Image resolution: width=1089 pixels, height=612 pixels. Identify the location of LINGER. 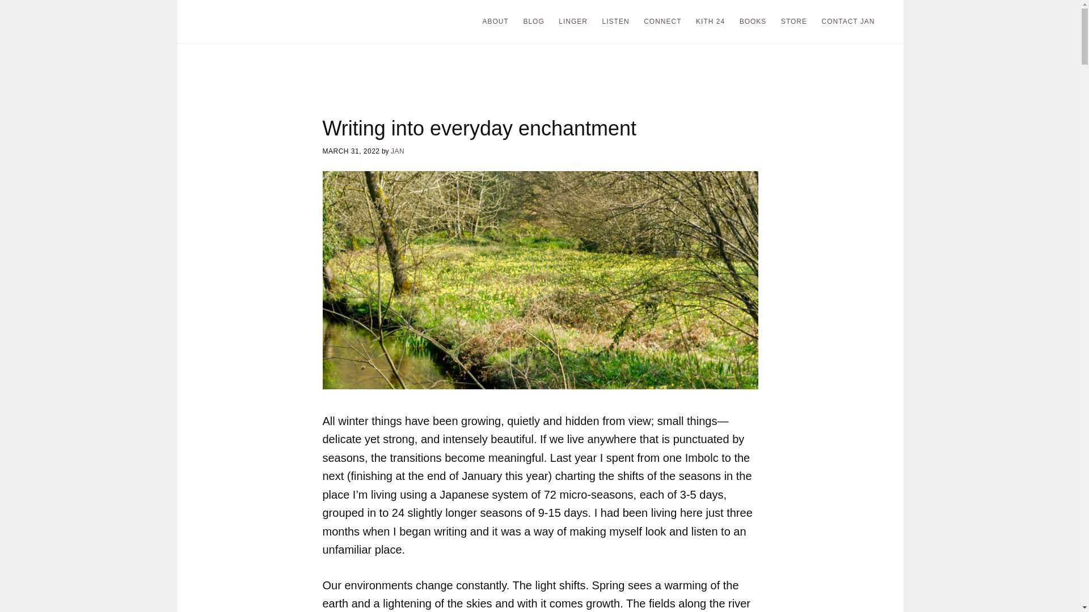
(573, 22).